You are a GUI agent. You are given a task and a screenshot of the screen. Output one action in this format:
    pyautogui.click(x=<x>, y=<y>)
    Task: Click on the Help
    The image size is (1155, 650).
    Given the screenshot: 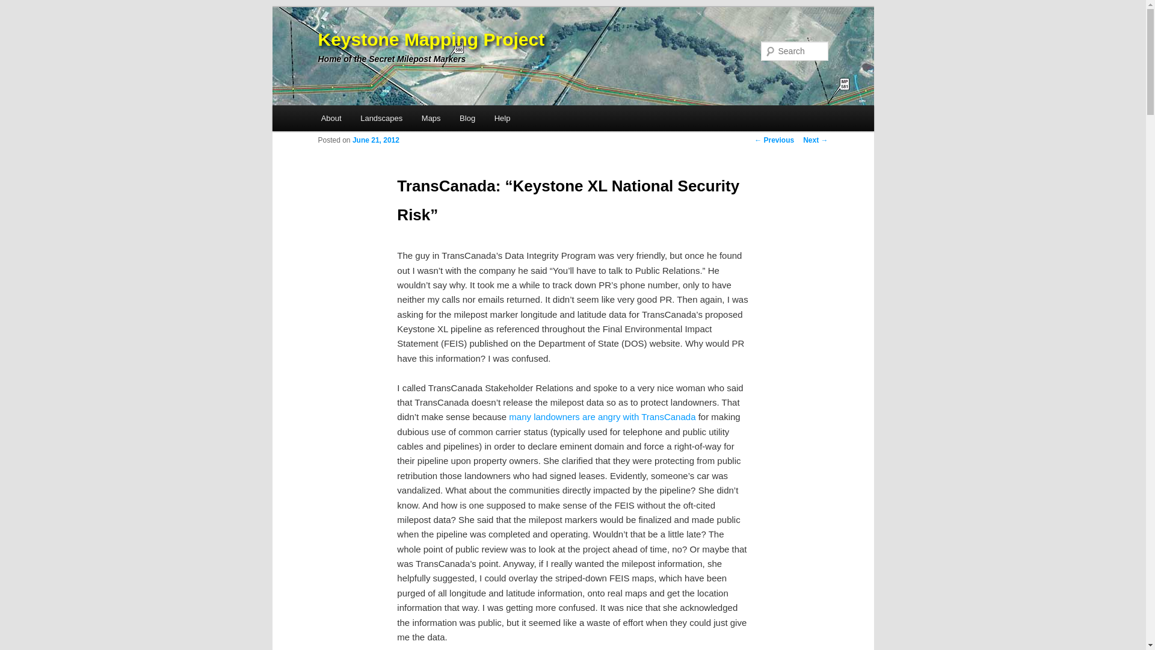 What is the action you would take?
    pyautogui.click(x=502, y=118)
    